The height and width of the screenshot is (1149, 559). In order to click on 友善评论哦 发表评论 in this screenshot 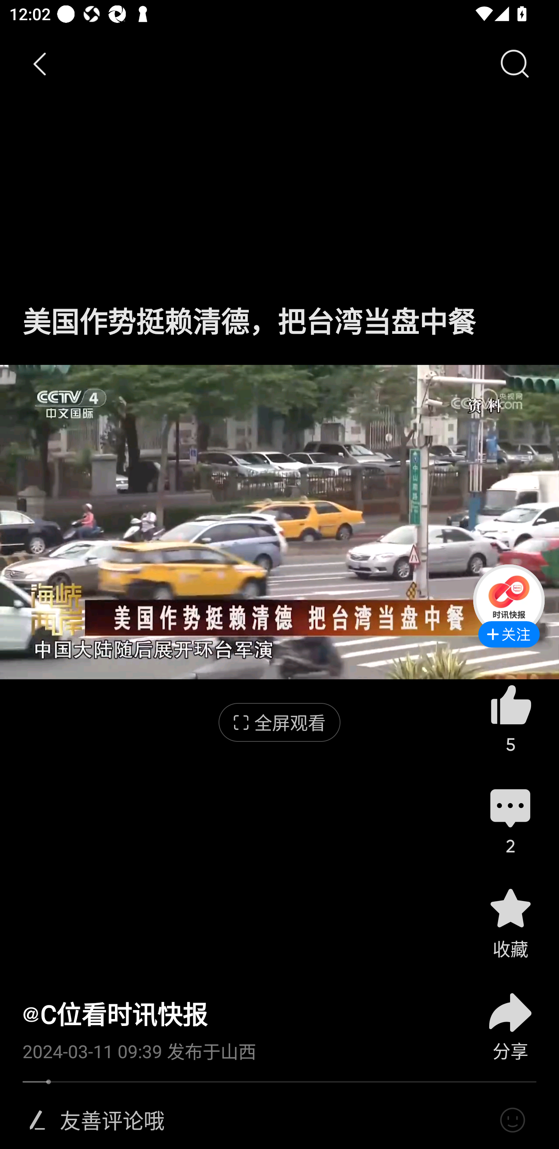, I will do `click(274, 1121)`.